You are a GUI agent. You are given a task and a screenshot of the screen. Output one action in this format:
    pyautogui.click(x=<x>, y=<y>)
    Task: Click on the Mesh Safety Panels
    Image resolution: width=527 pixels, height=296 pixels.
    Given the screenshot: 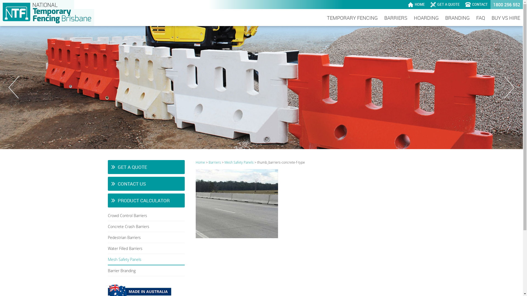 What is the action you would take?
    pyautogui.click(x=146, y=260)
    